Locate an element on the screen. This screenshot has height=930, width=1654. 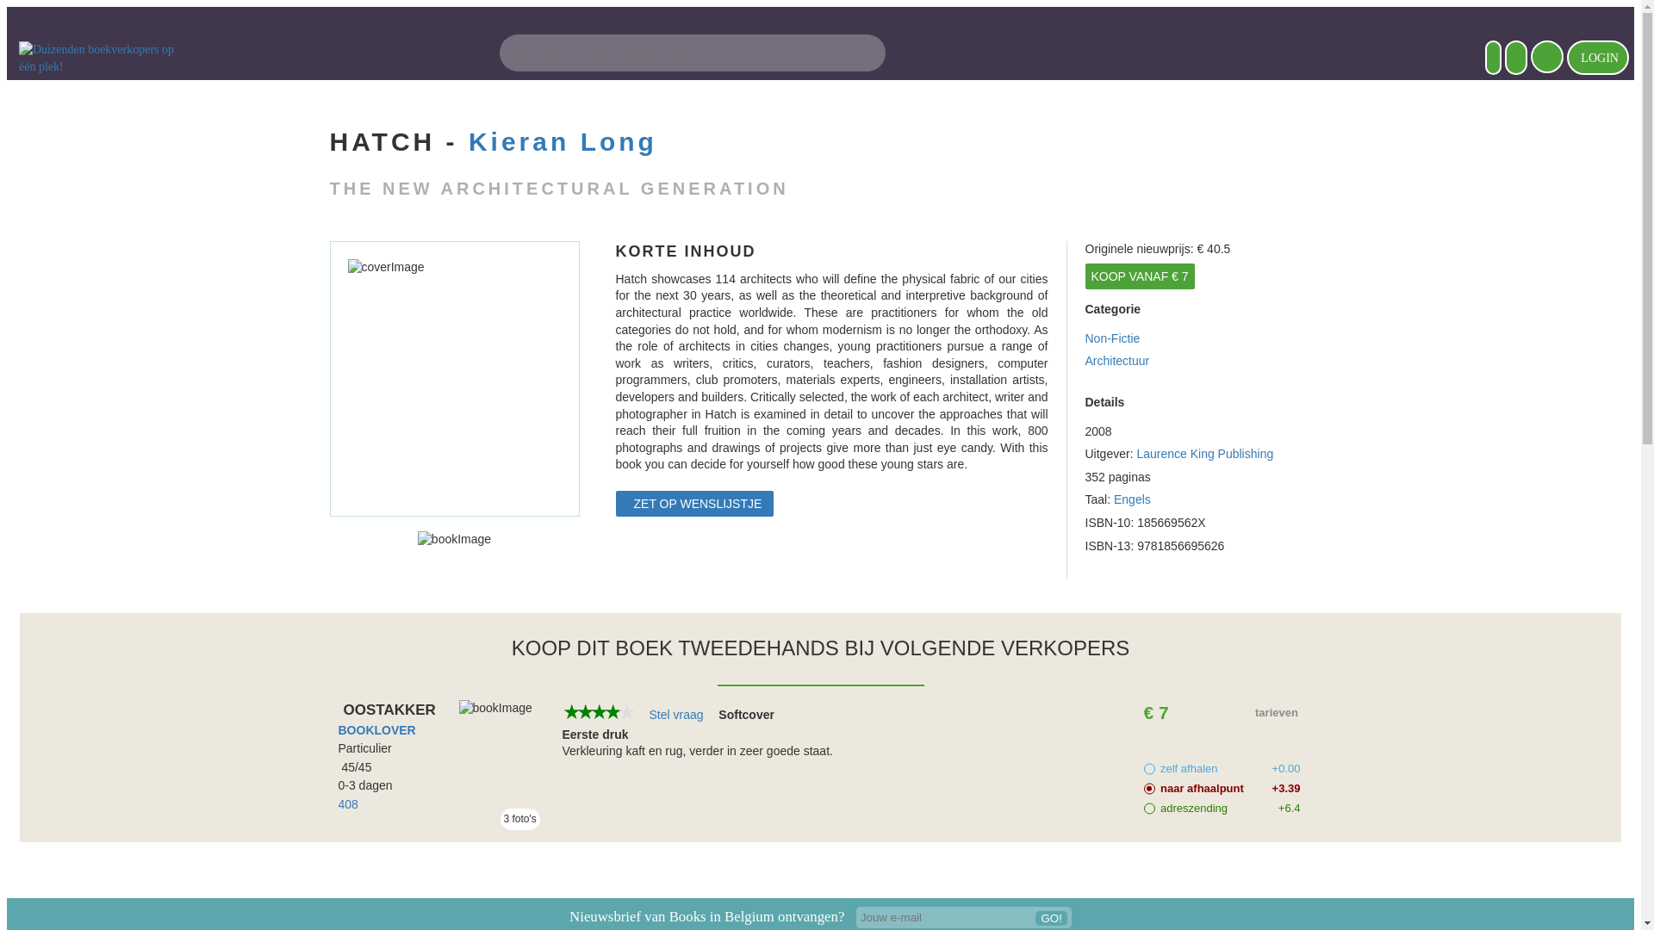
GO! is located at coordinates (1051, 918).